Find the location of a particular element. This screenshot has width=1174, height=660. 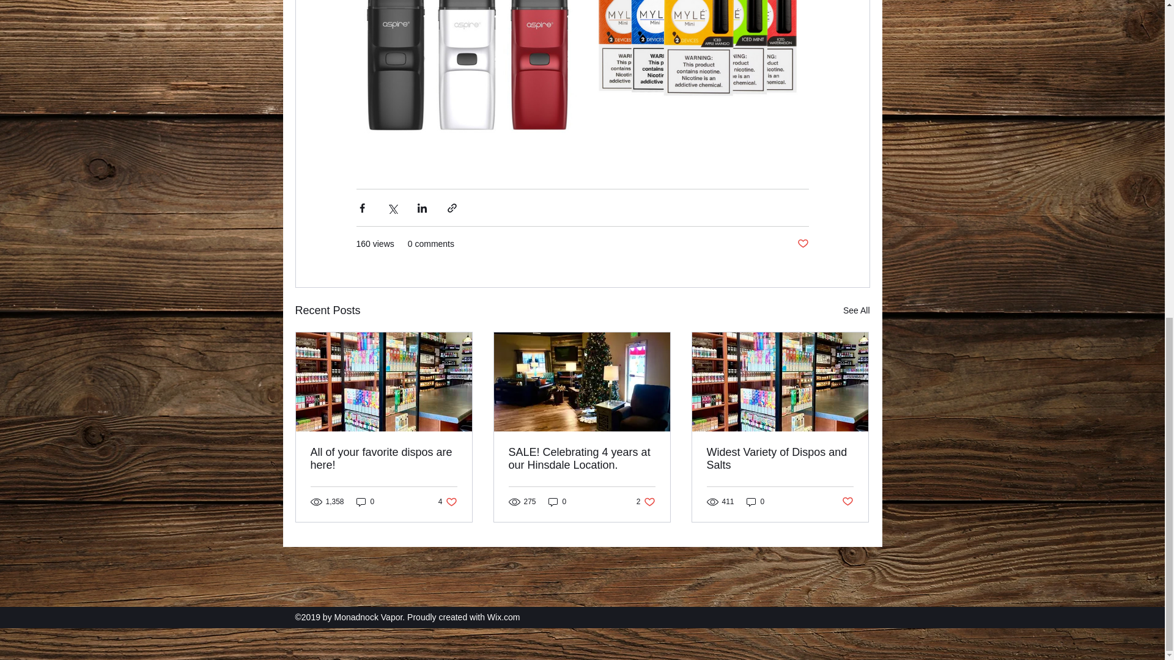

All of your favorite dispos are here! is located at coordinates (384, 459).